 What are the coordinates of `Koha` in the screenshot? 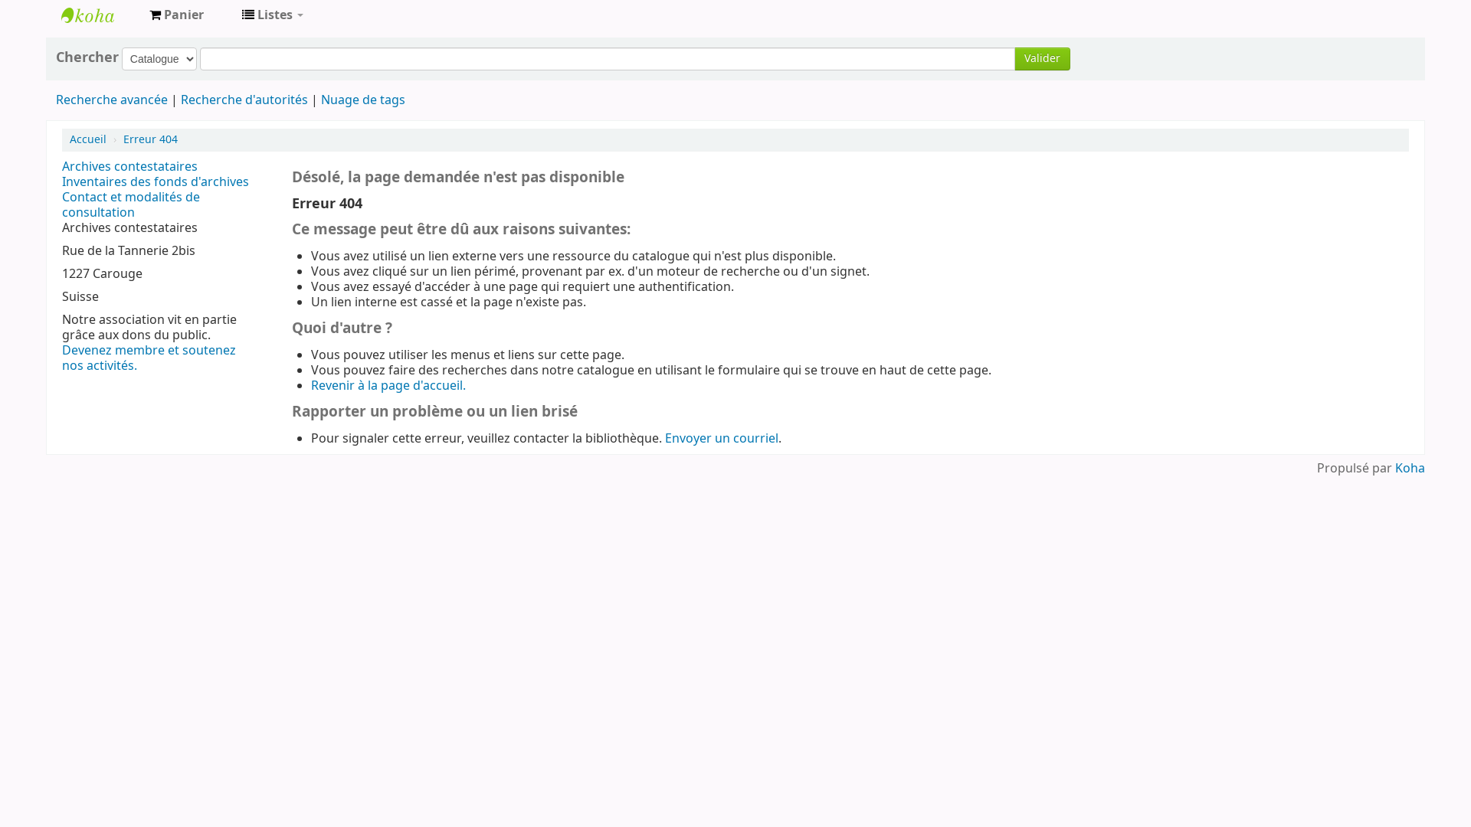 It's located at (1410, 469).